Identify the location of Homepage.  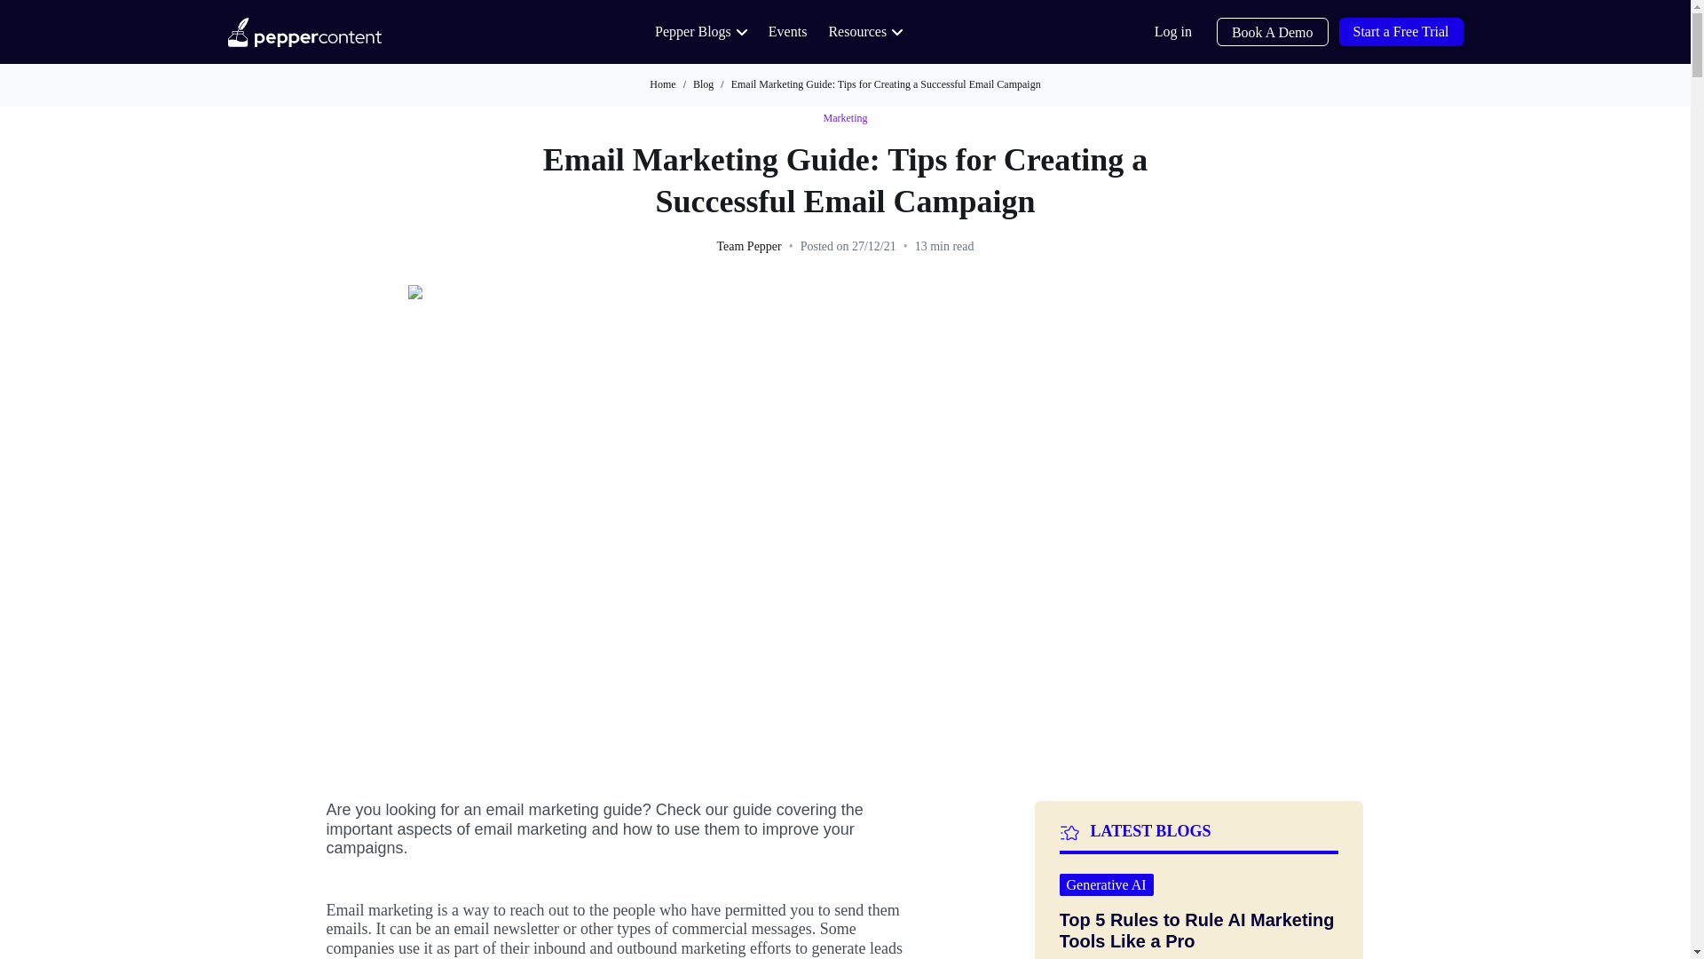
(304, 32).